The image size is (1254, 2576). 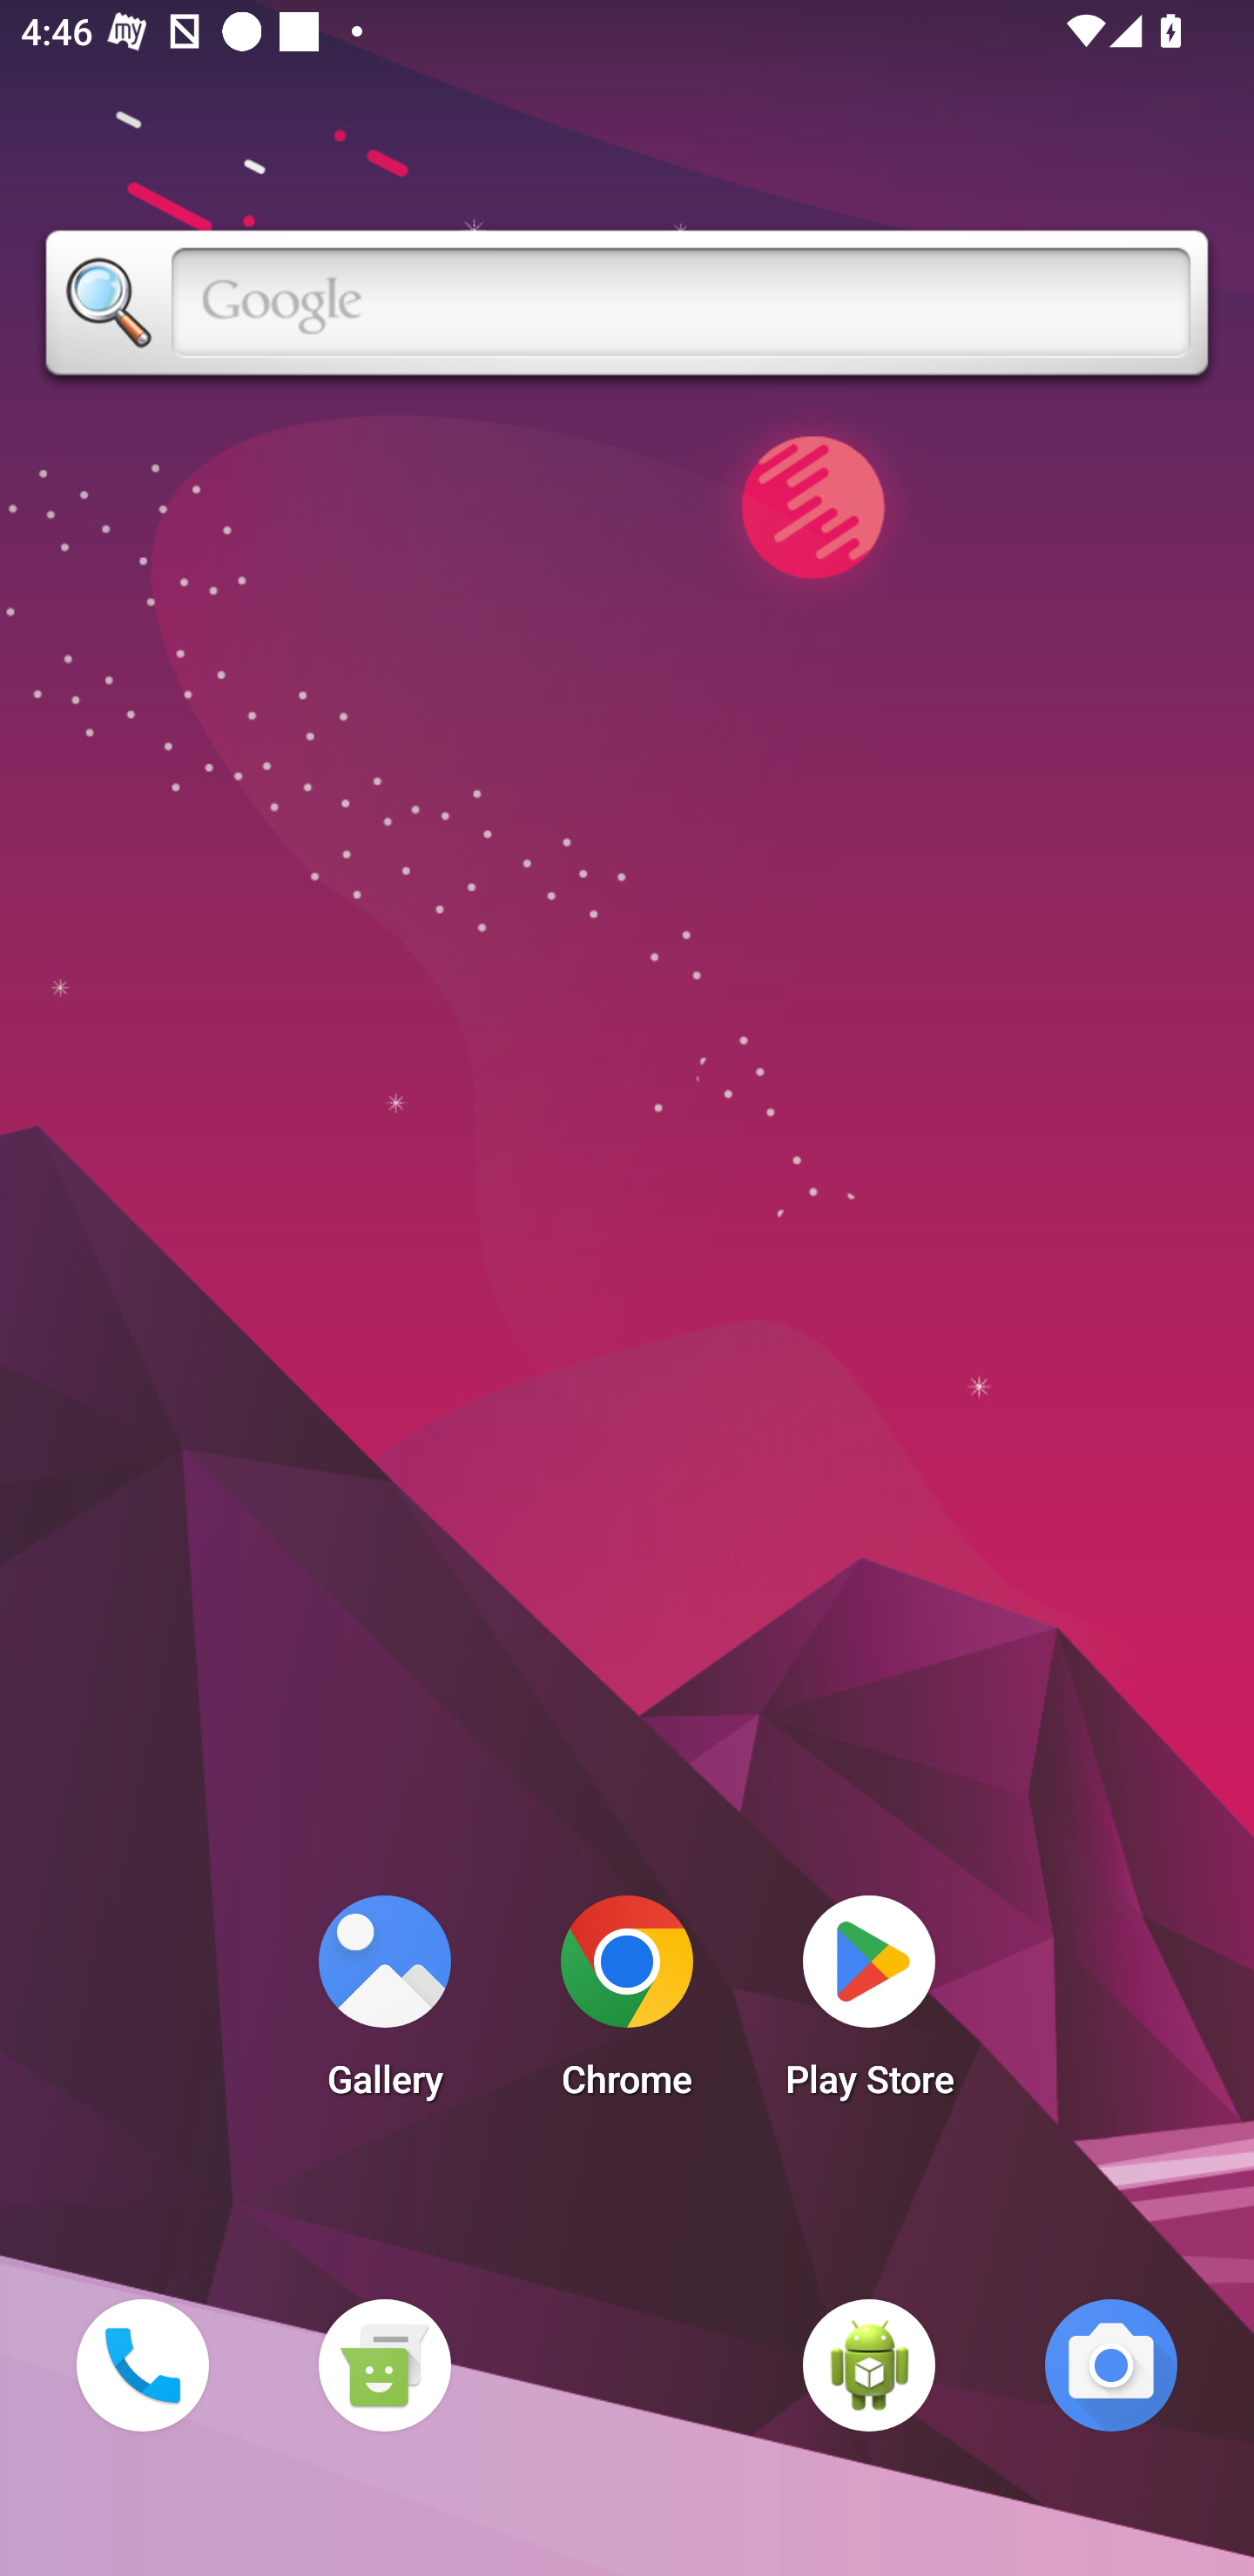 What do you see at coordinates (384, 2005) in the screenshot?
I see `Gallery` at bounding box center [384, 2005].